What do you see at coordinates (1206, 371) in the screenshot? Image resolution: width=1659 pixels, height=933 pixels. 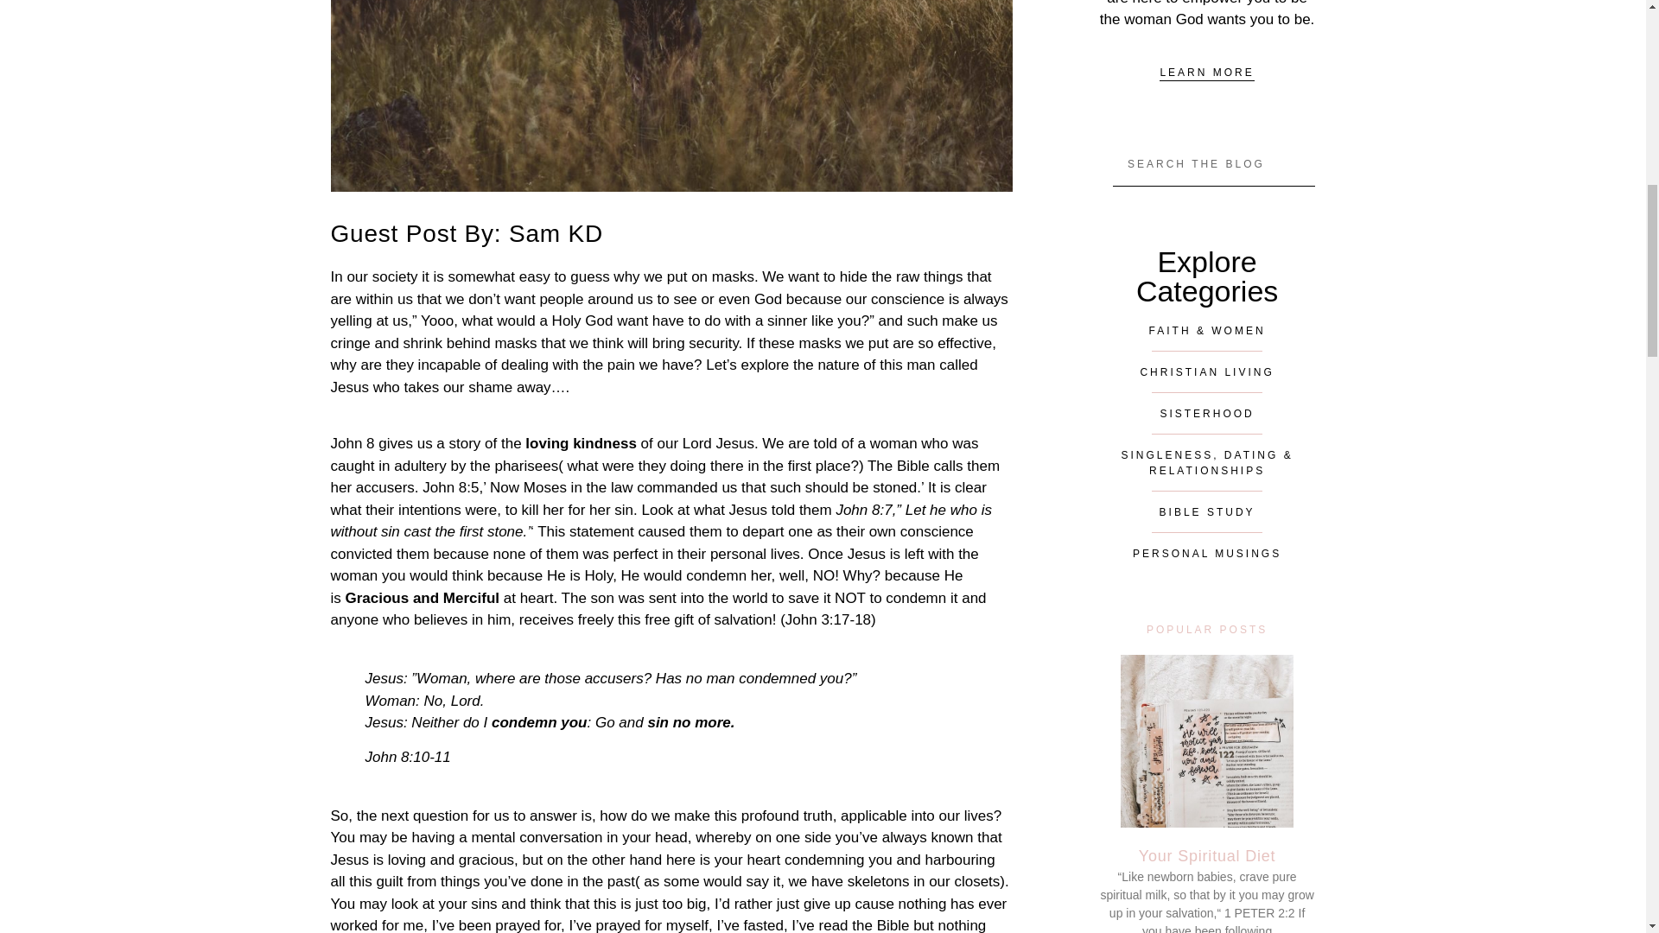 I see `CHRISTIAN LIVING` at bounding box center [1206, 371].